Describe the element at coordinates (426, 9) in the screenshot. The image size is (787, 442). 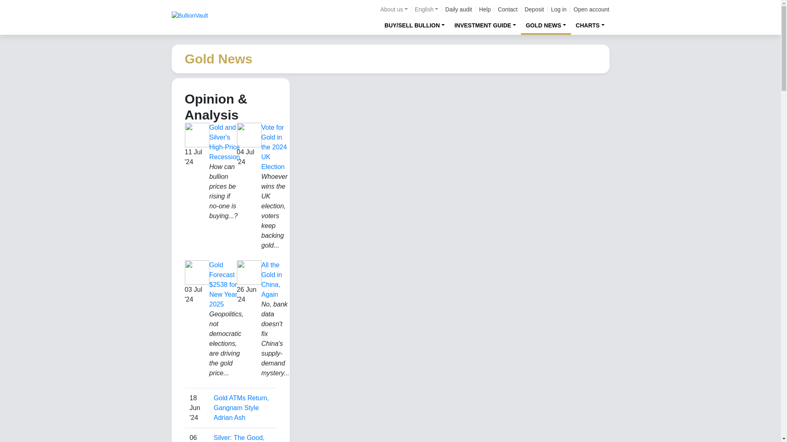
I see `English` at that location.